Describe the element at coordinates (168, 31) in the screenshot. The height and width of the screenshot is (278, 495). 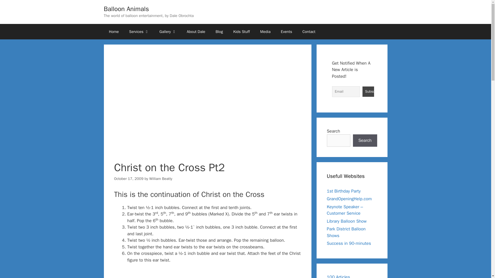
I see `Gallery` at that location.